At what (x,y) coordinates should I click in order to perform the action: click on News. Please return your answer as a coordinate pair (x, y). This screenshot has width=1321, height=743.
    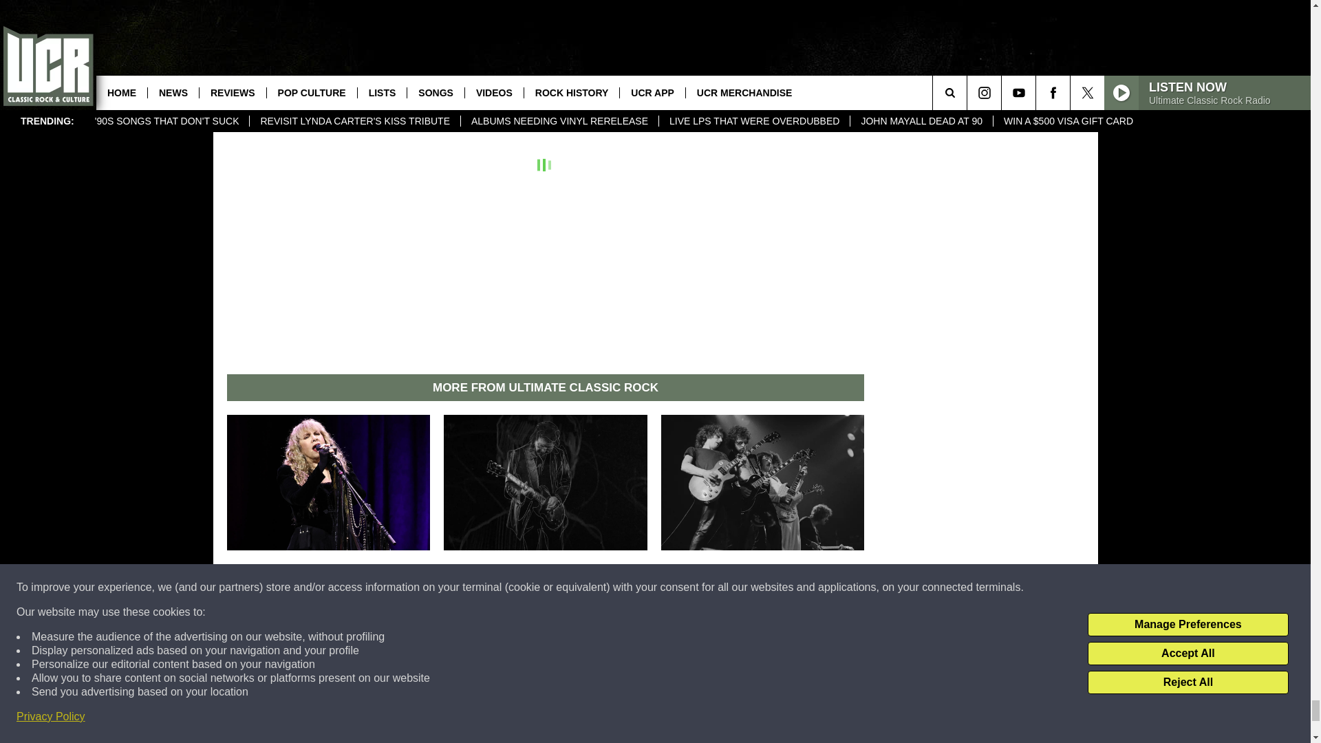
    Looking at the image, I should click on (362, 34).